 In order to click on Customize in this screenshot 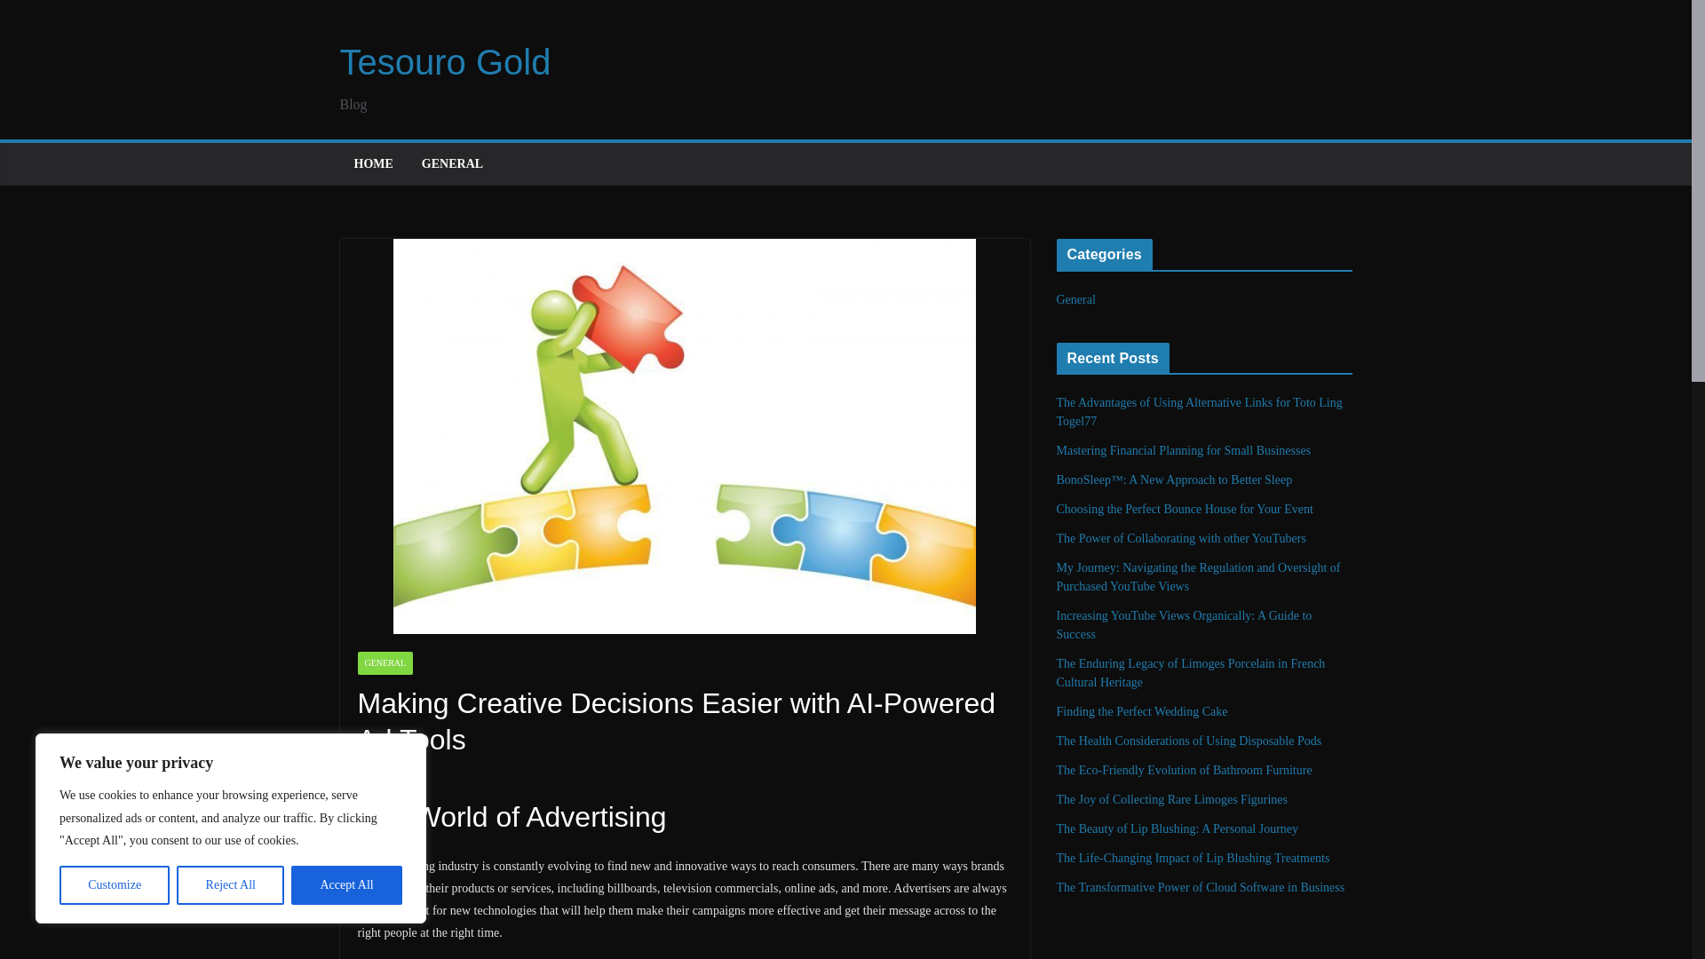, I will do `click(114, 885)`.